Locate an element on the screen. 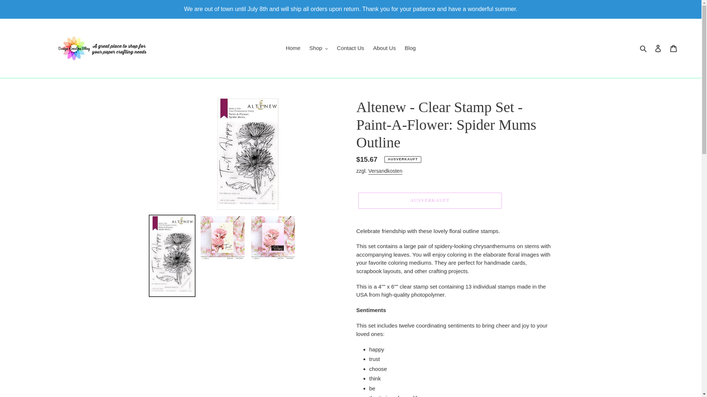 The width and height of the screenshot is (707, 397). Suchen is located at coordinates (644, 48).